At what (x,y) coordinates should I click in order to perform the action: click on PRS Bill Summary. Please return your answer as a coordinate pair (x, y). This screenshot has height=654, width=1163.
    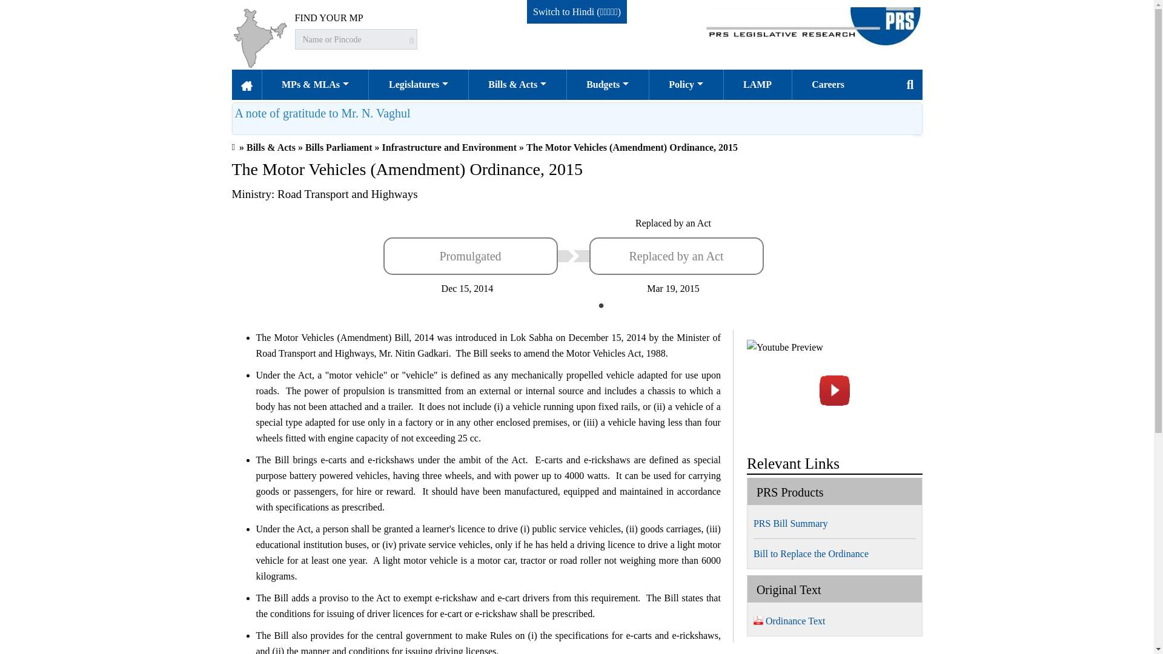
    Looking at the image, I should click on (794, 523).